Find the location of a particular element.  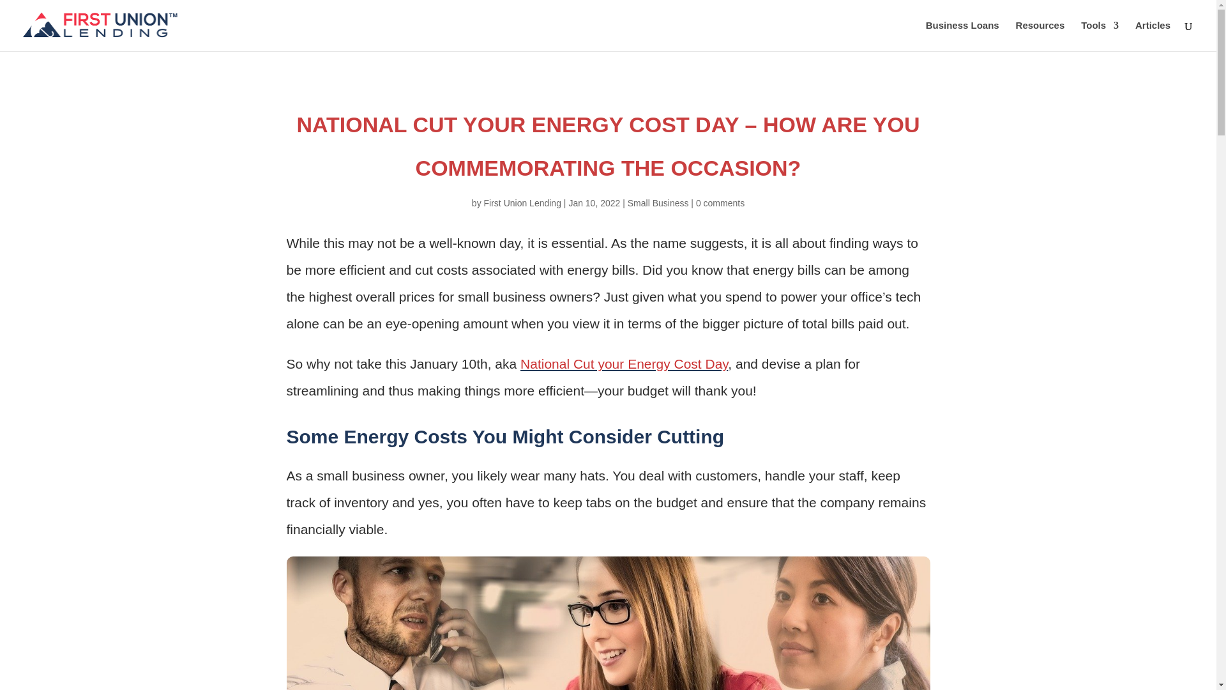

Tools is located at coordinates (1100, 36).